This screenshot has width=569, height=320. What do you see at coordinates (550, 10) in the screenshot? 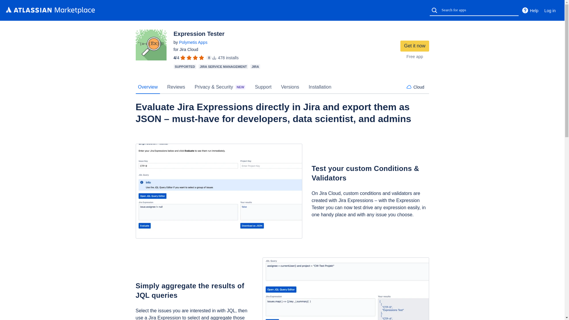
I see `Log in` at bounding box center [550, 10].